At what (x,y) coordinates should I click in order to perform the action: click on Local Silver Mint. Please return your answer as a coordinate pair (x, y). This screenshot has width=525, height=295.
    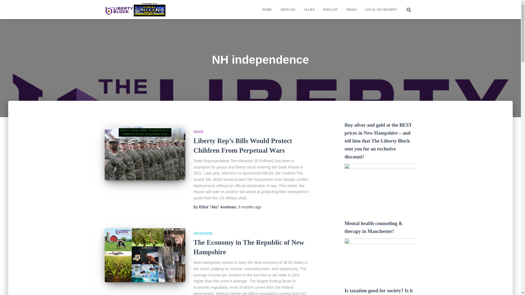
    Looking at the image, I should click on (381, 9).